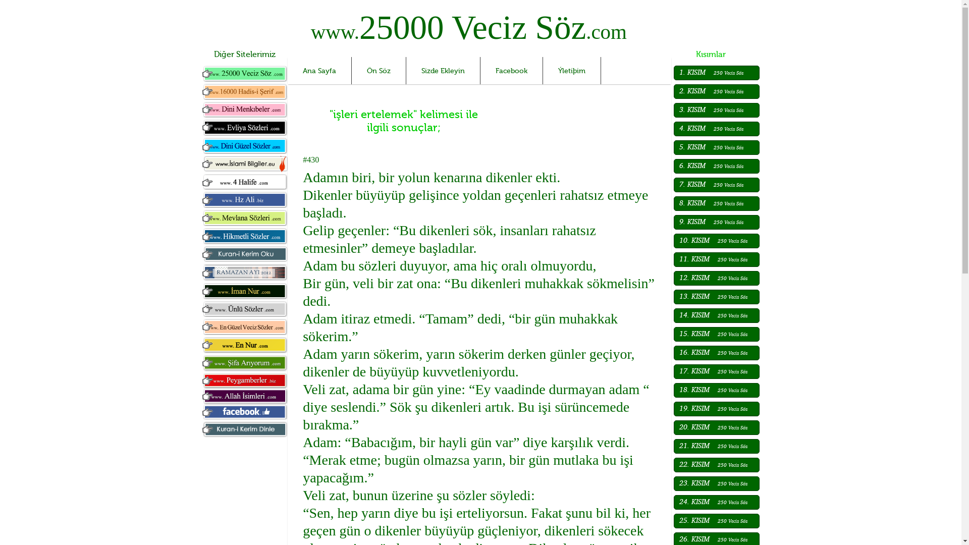 This screenshot has width=969, height=545. I want to click on Sizde Ekleyin, so click(443, 71).